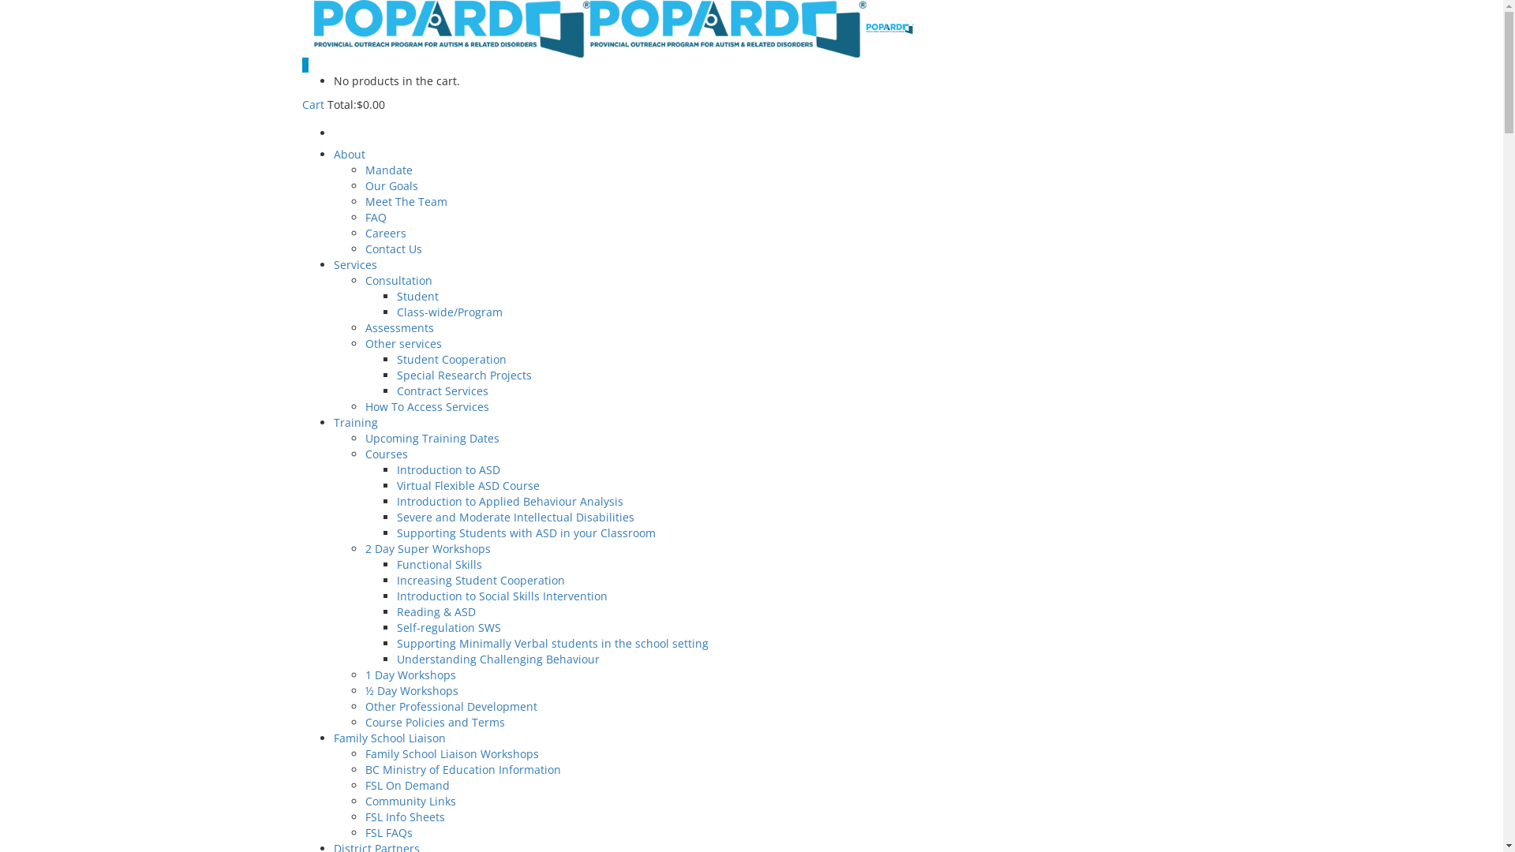  I want to click on Upcoming Training Dates, so click(432, 439).